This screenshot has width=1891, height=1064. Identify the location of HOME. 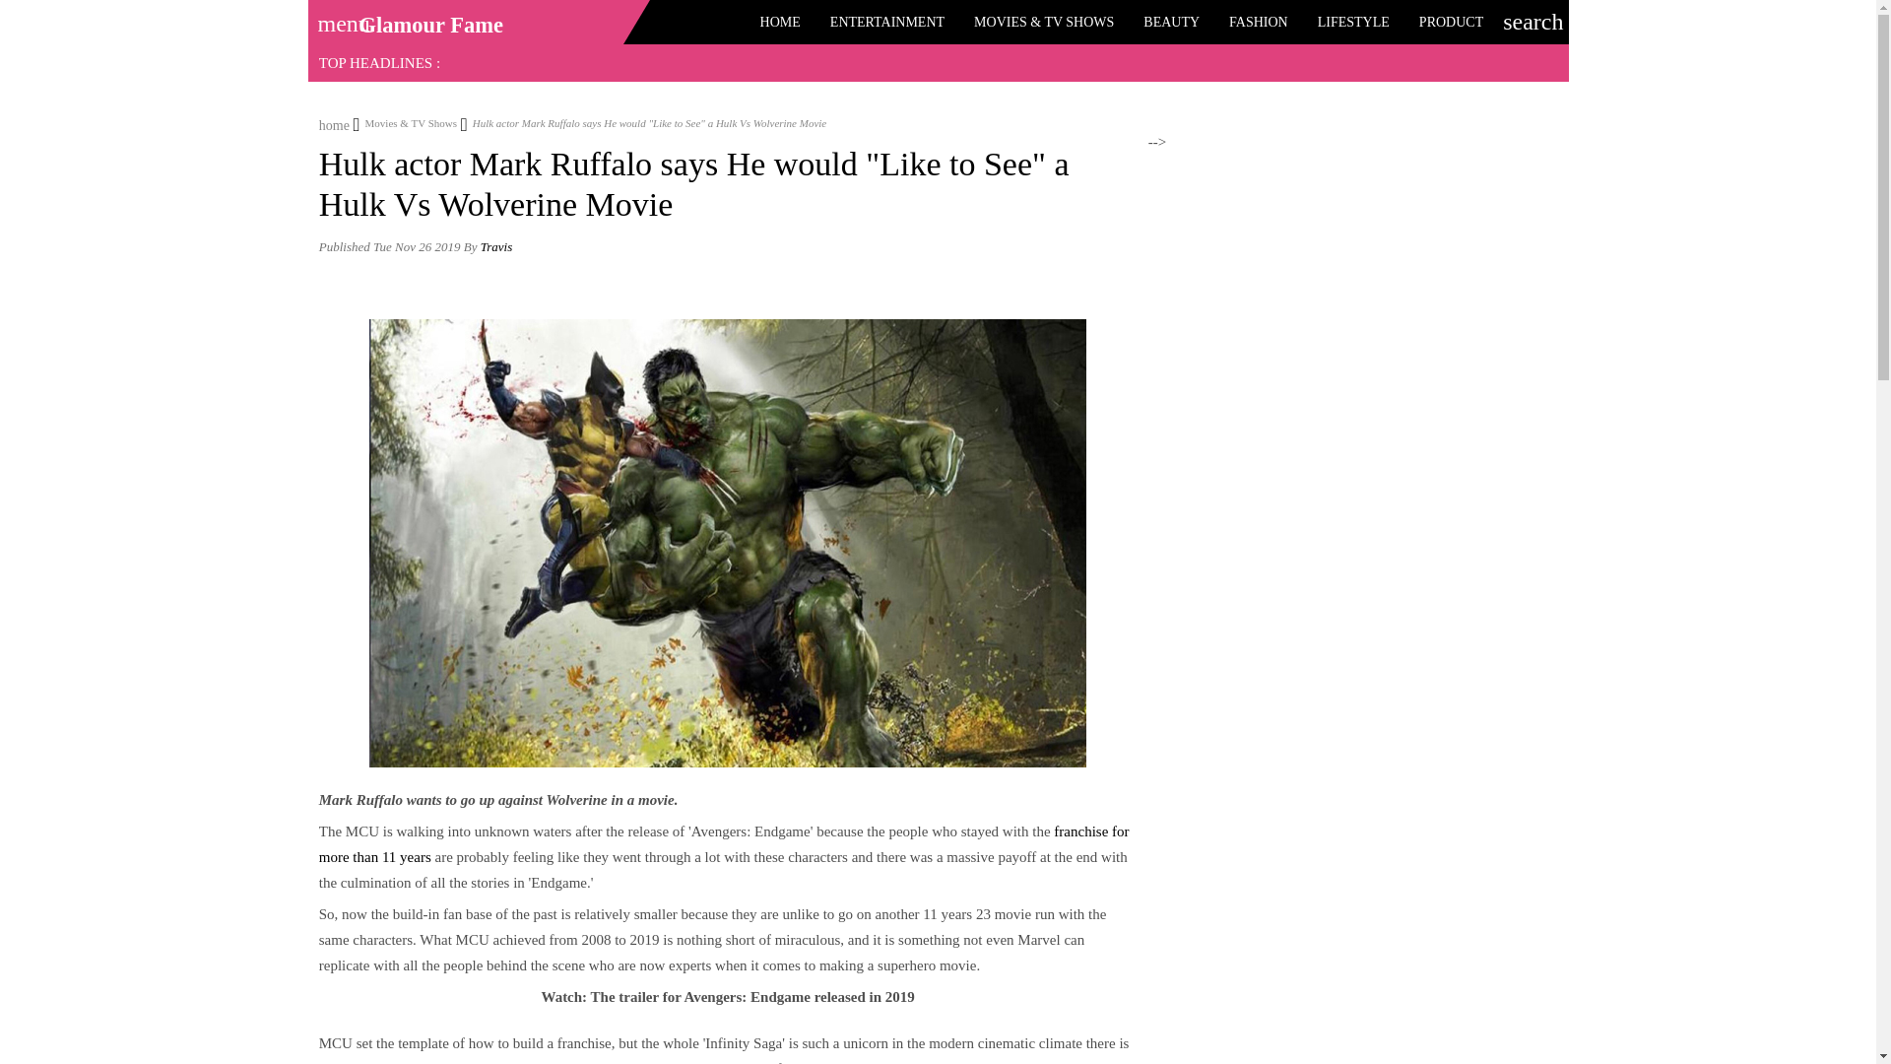
(780, 22).